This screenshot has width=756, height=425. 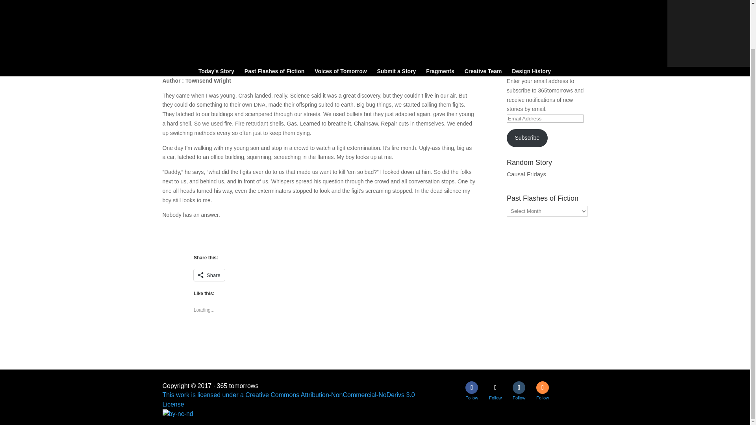 What do you see at coordinates (274, 23) in the screenshot?
I see `Past Flashes of Fiction` at bounding box center [274, 23].